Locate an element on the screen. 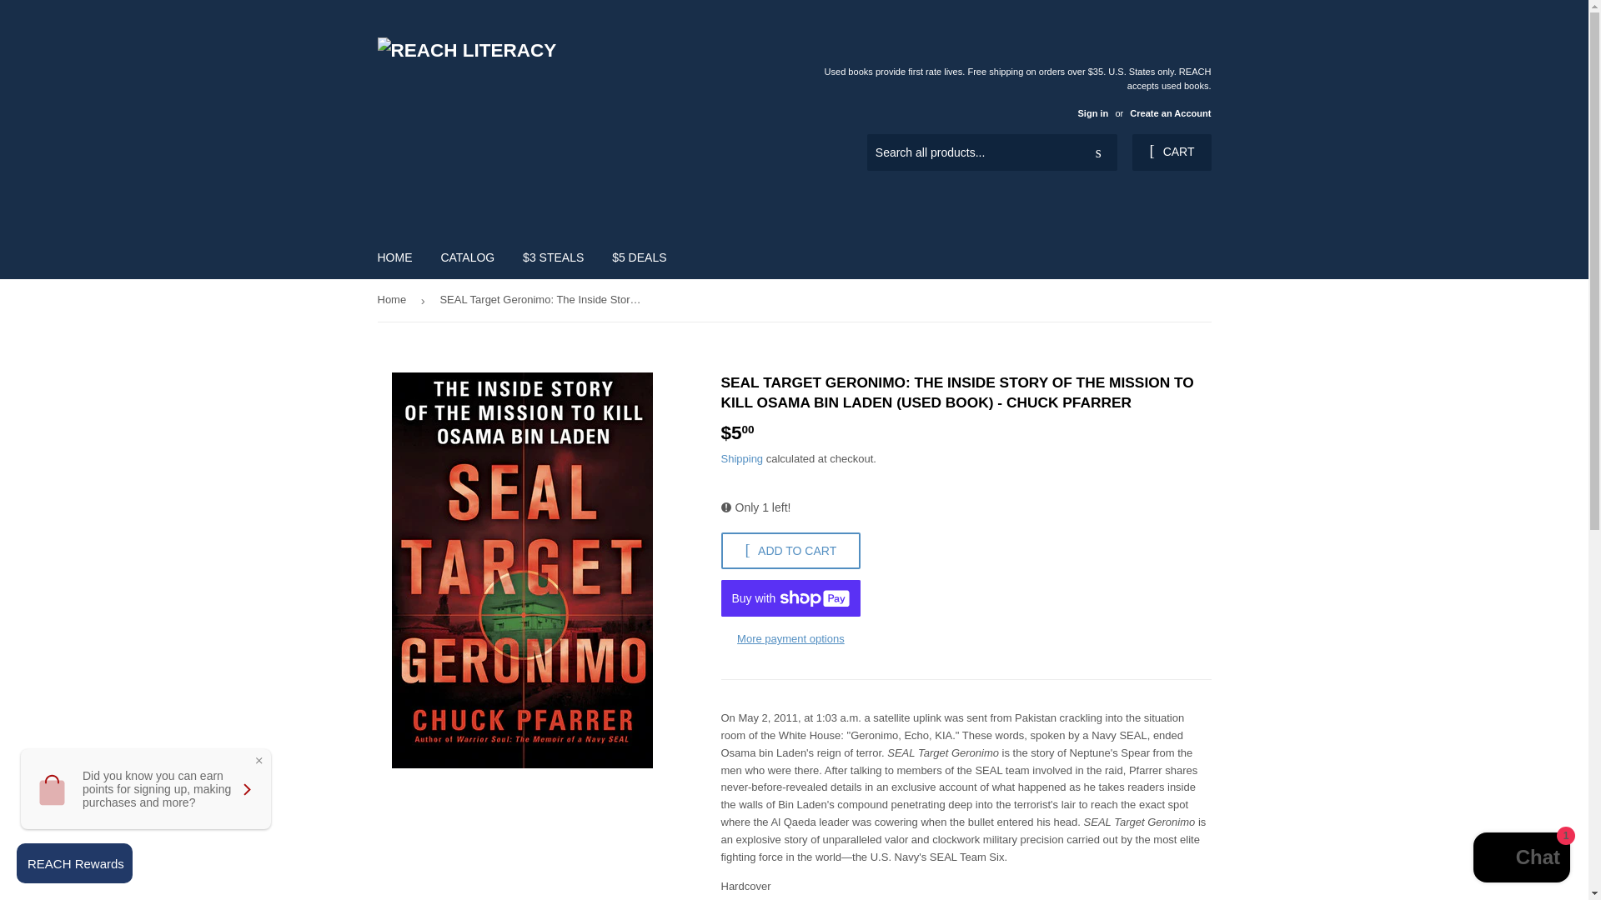 This screenshot has width=1601, height=900. Sign in is located at coordinates (1092, 112).